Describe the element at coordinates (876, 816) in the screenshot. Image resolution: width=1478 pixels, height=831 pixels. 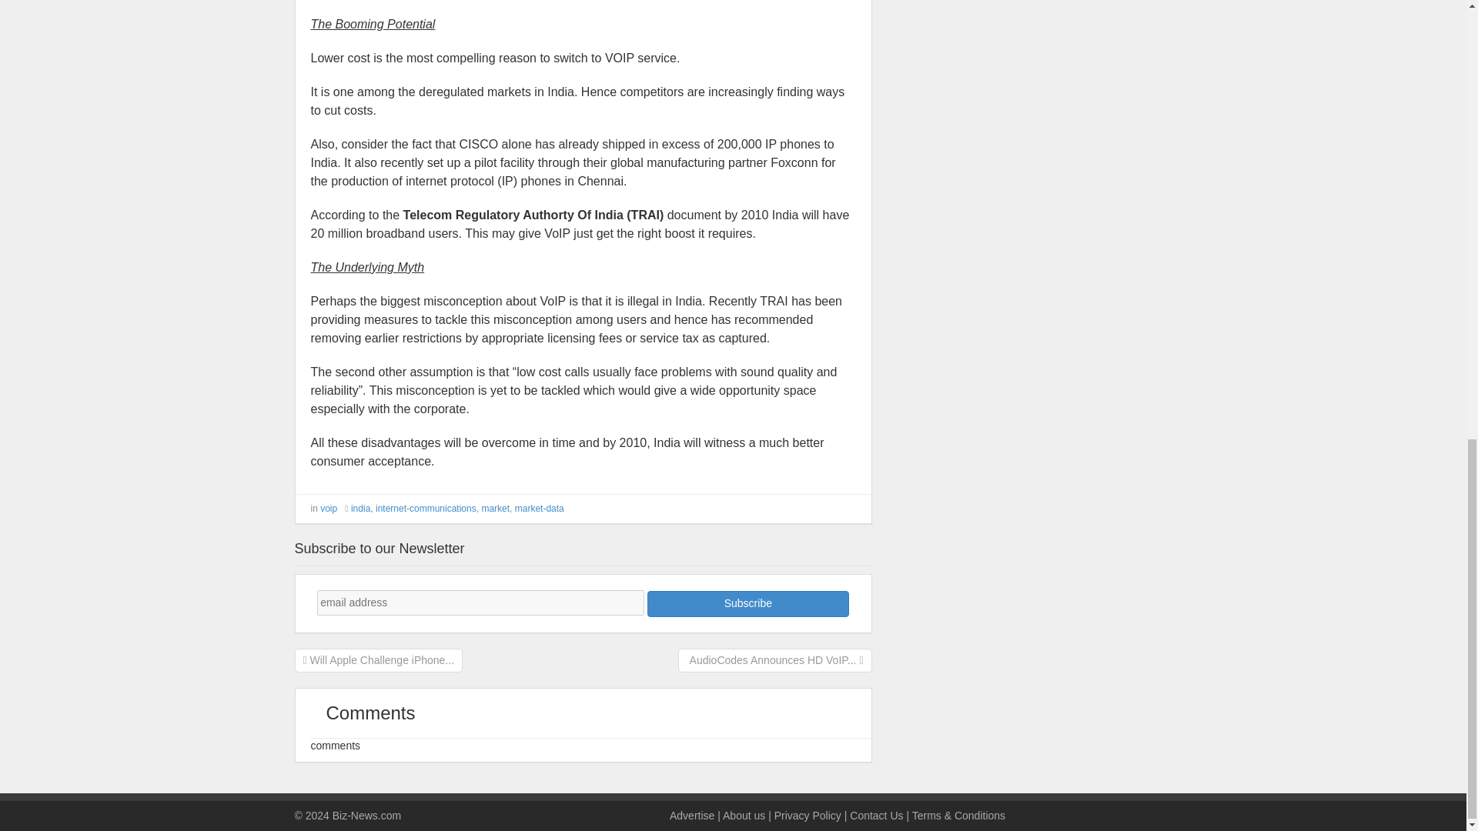
I see `Contact Us` at that location.